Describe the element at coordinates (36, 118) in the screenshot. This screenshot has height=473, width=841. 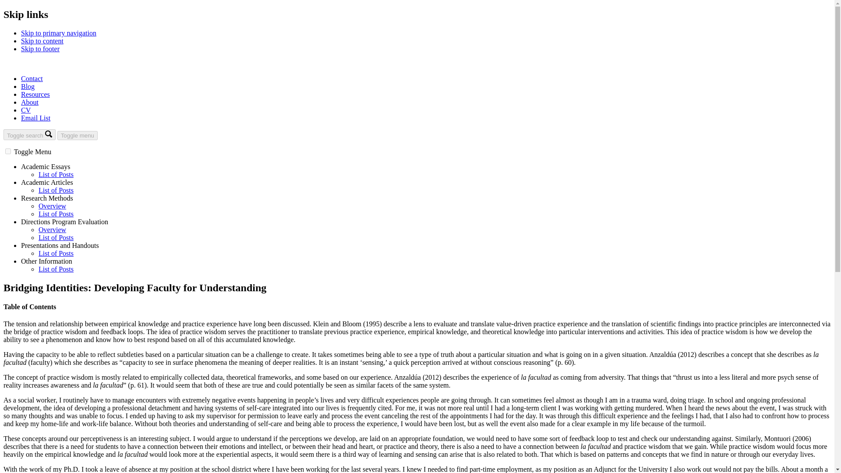
I see `Email List` at that location.